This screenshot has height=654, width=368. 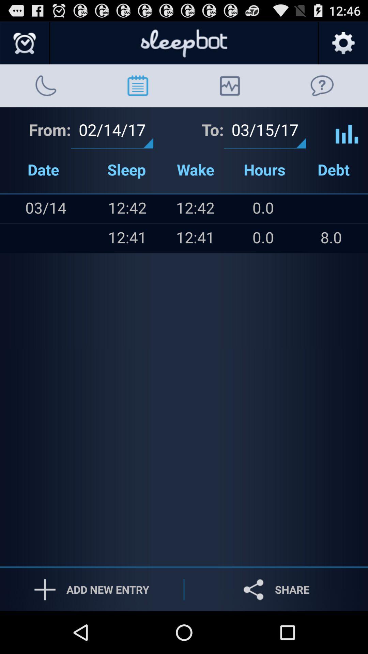 What do you see at coordinates (25, 43) in the screenshot?
I see `add alarm` at bounding box center [25, 43].